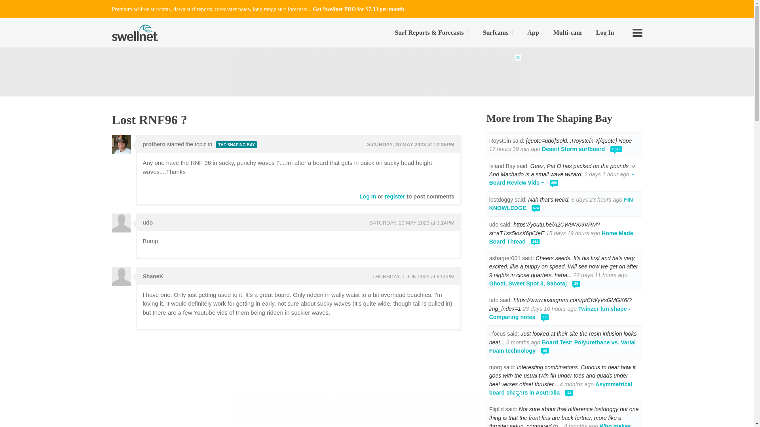 This screenshot has height=427, width=760. Describe the element at coordinates (135, 32) in the screenshot. I see `Swellnet` at that location.